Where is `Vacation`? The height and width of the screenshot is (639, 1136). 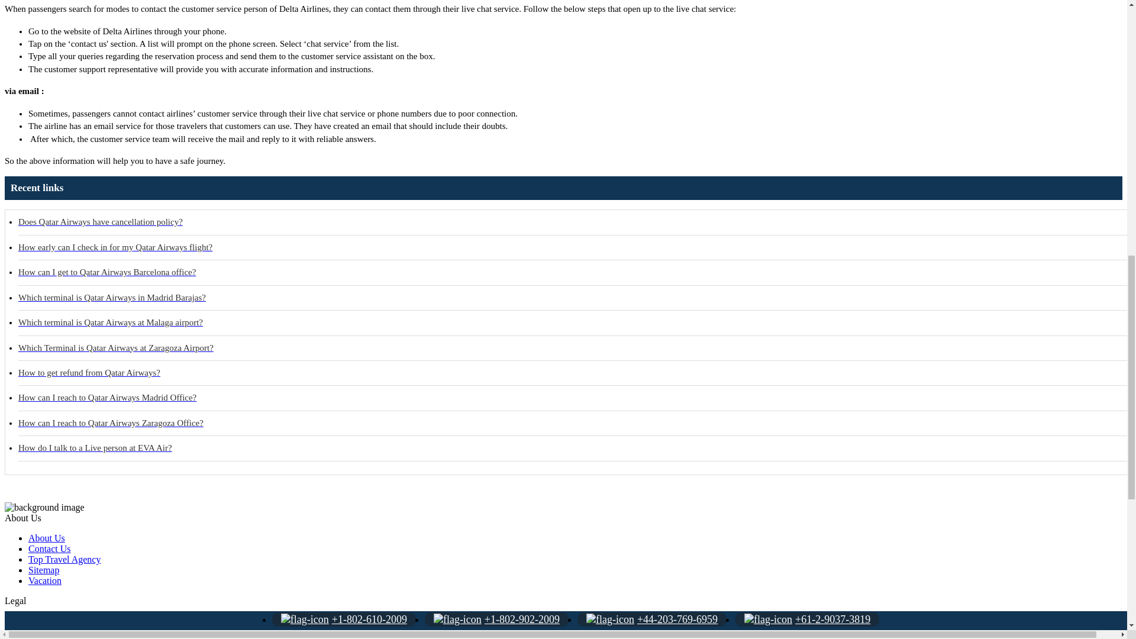
Vacation is located at coordinates (45, 581).